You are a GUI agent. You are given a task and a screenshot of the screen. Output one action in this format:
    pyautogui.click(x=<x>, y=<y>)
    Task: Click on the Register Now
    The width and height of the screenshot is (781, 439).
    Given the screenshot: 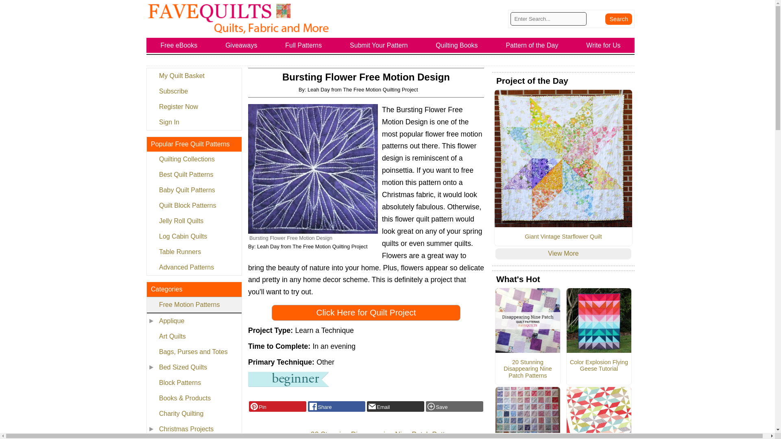 What is the action you would take?
    pyautogui.click(x=194, y=106)
    